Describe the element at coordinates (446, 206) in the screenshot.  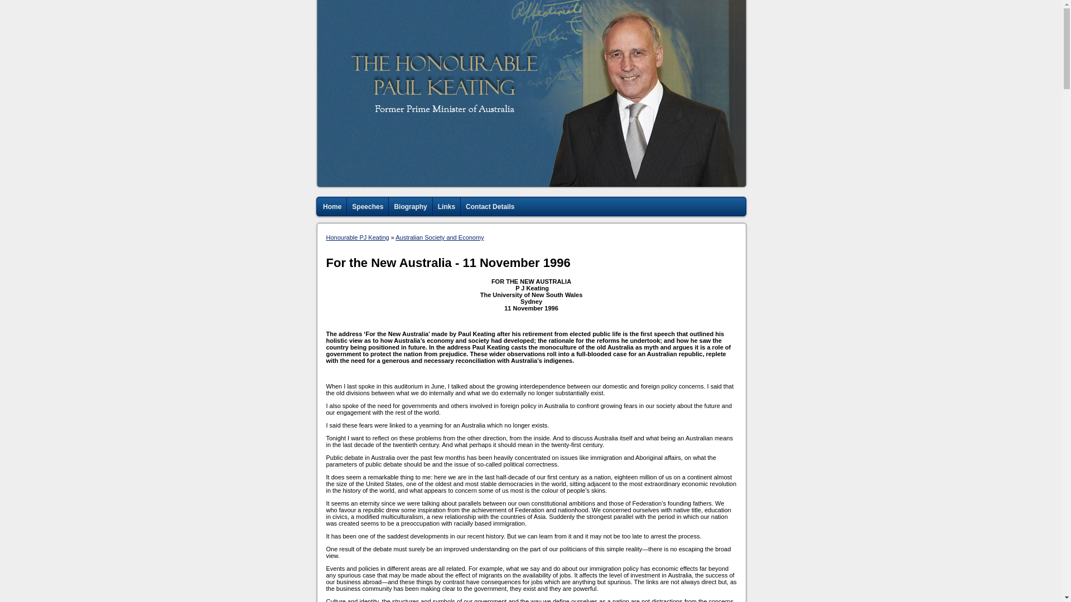
I see `Links` at that location.